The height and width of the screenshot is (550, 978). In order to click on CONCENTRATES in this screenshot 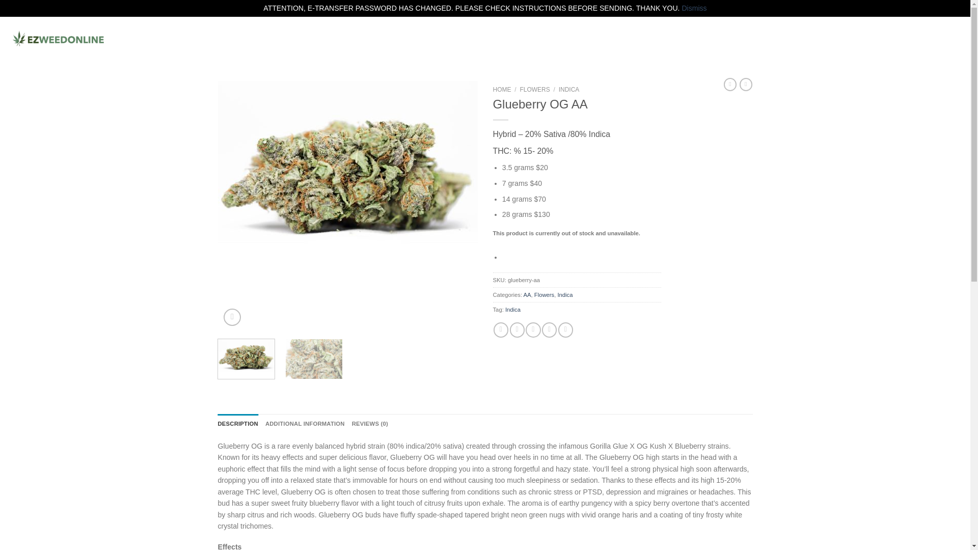, I will do `click(261, 39)`.